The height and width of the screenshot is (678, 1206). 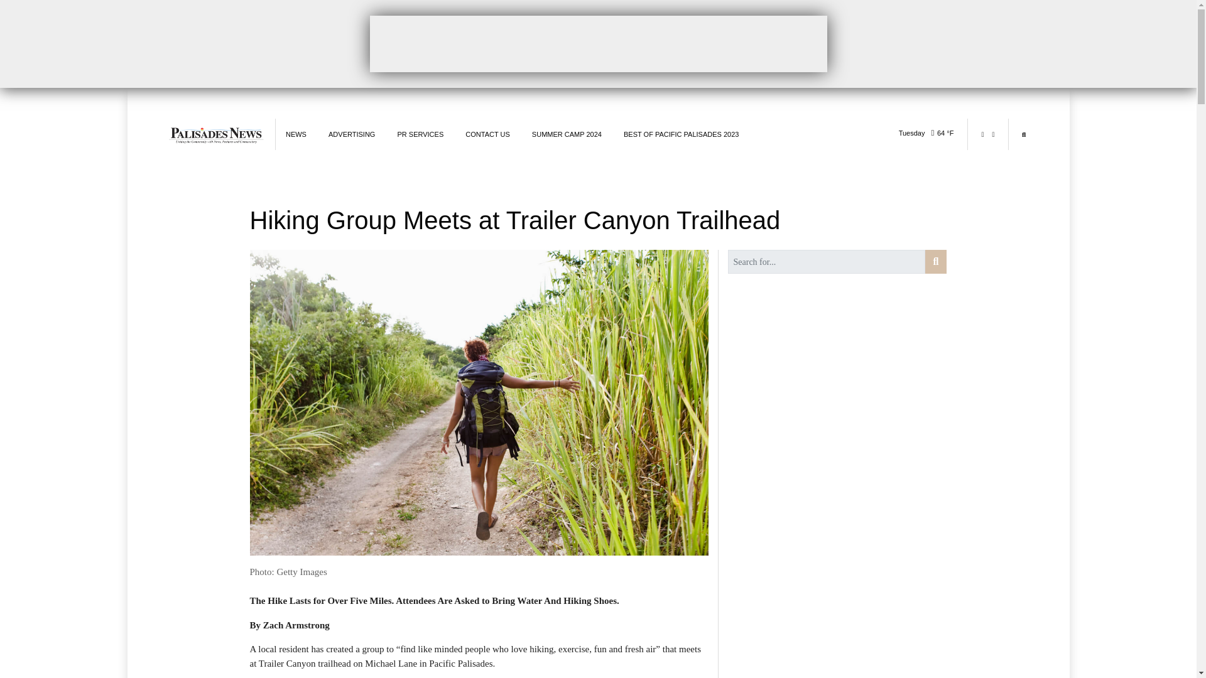 I want to click on ADVERTISING, so click(x=352, y=134).